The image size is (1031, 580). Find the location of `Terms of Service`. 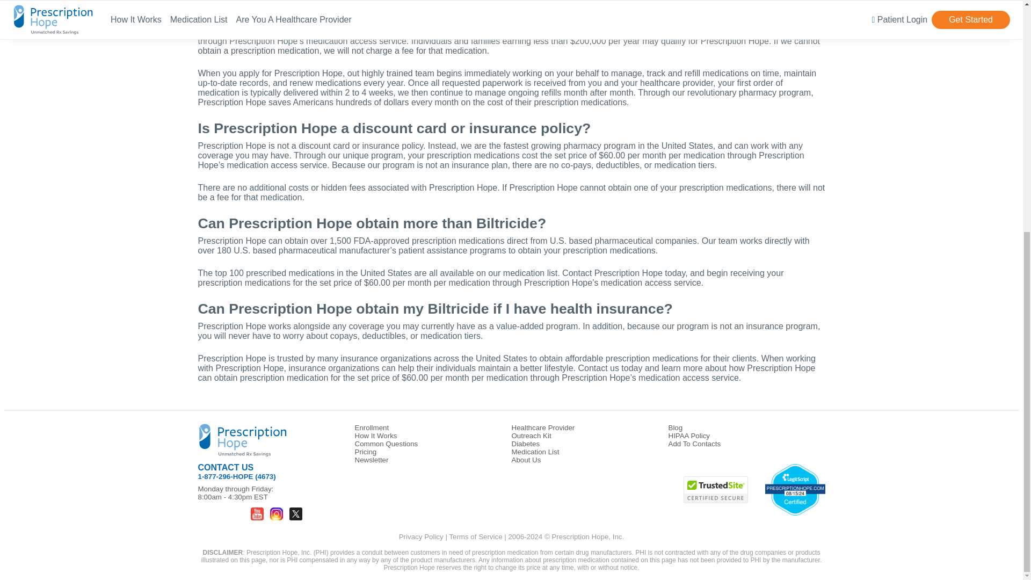

Terms of Service is located at coordinates (475, 536).